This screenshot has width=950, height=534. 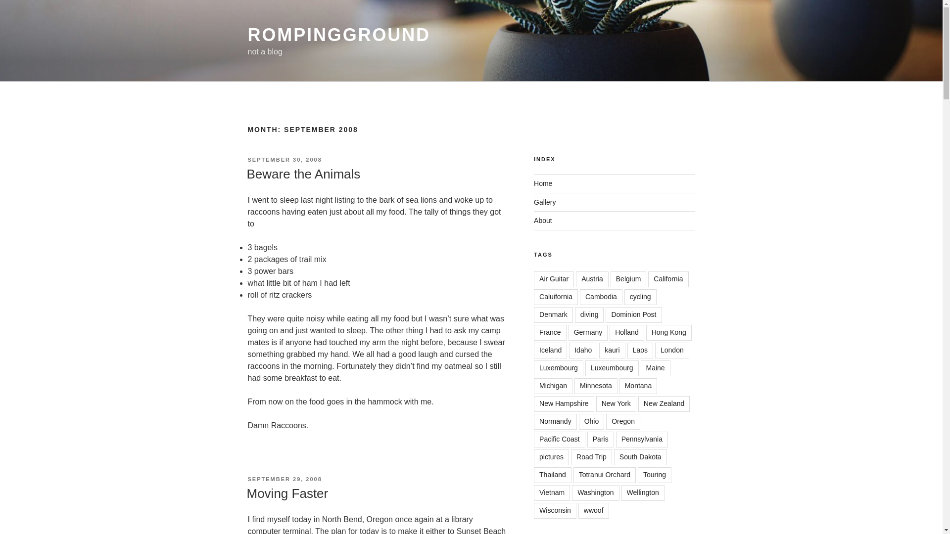 What do you see at coordinates (556, 297) in the screenshot?
I see `Caluifornia` at bounding box center [556, 297].